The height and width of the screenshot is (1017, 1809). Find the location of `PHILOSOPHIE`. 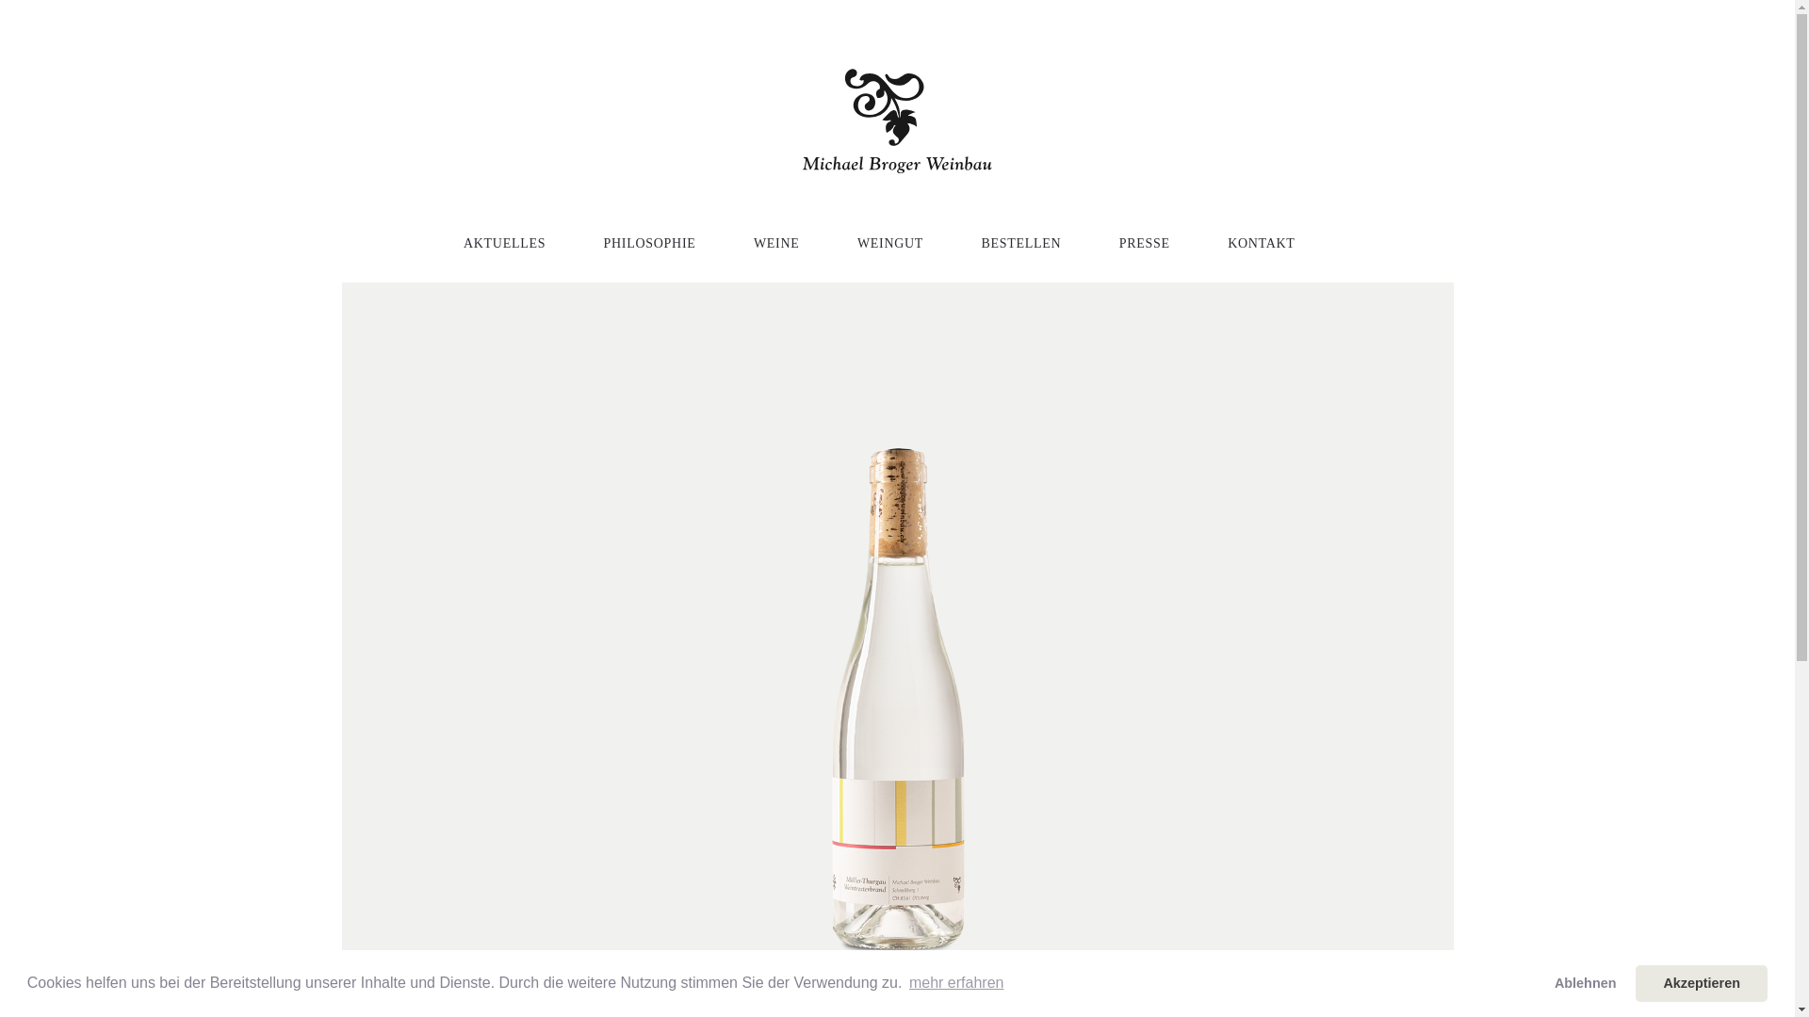

PHILOSOPHIE is located at coordinates (668, 244).